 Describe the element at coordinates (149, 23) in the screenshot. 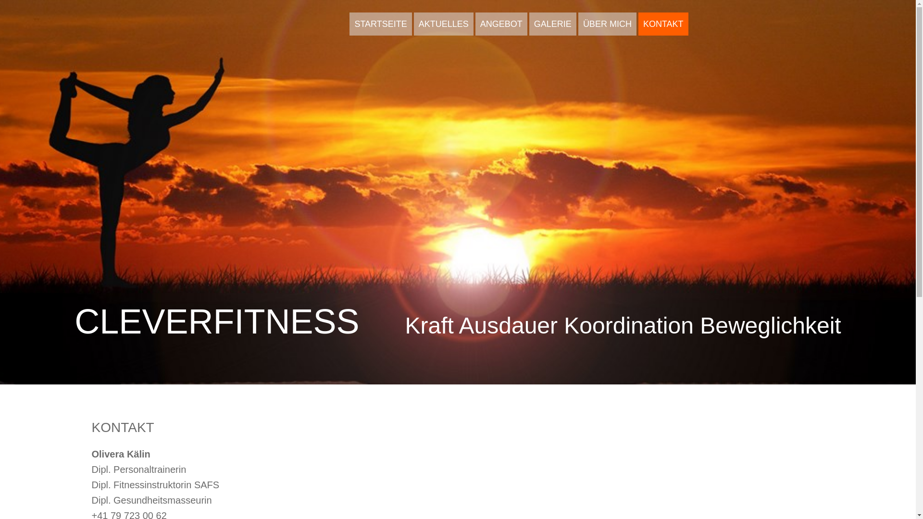

I see ` ` at that location.